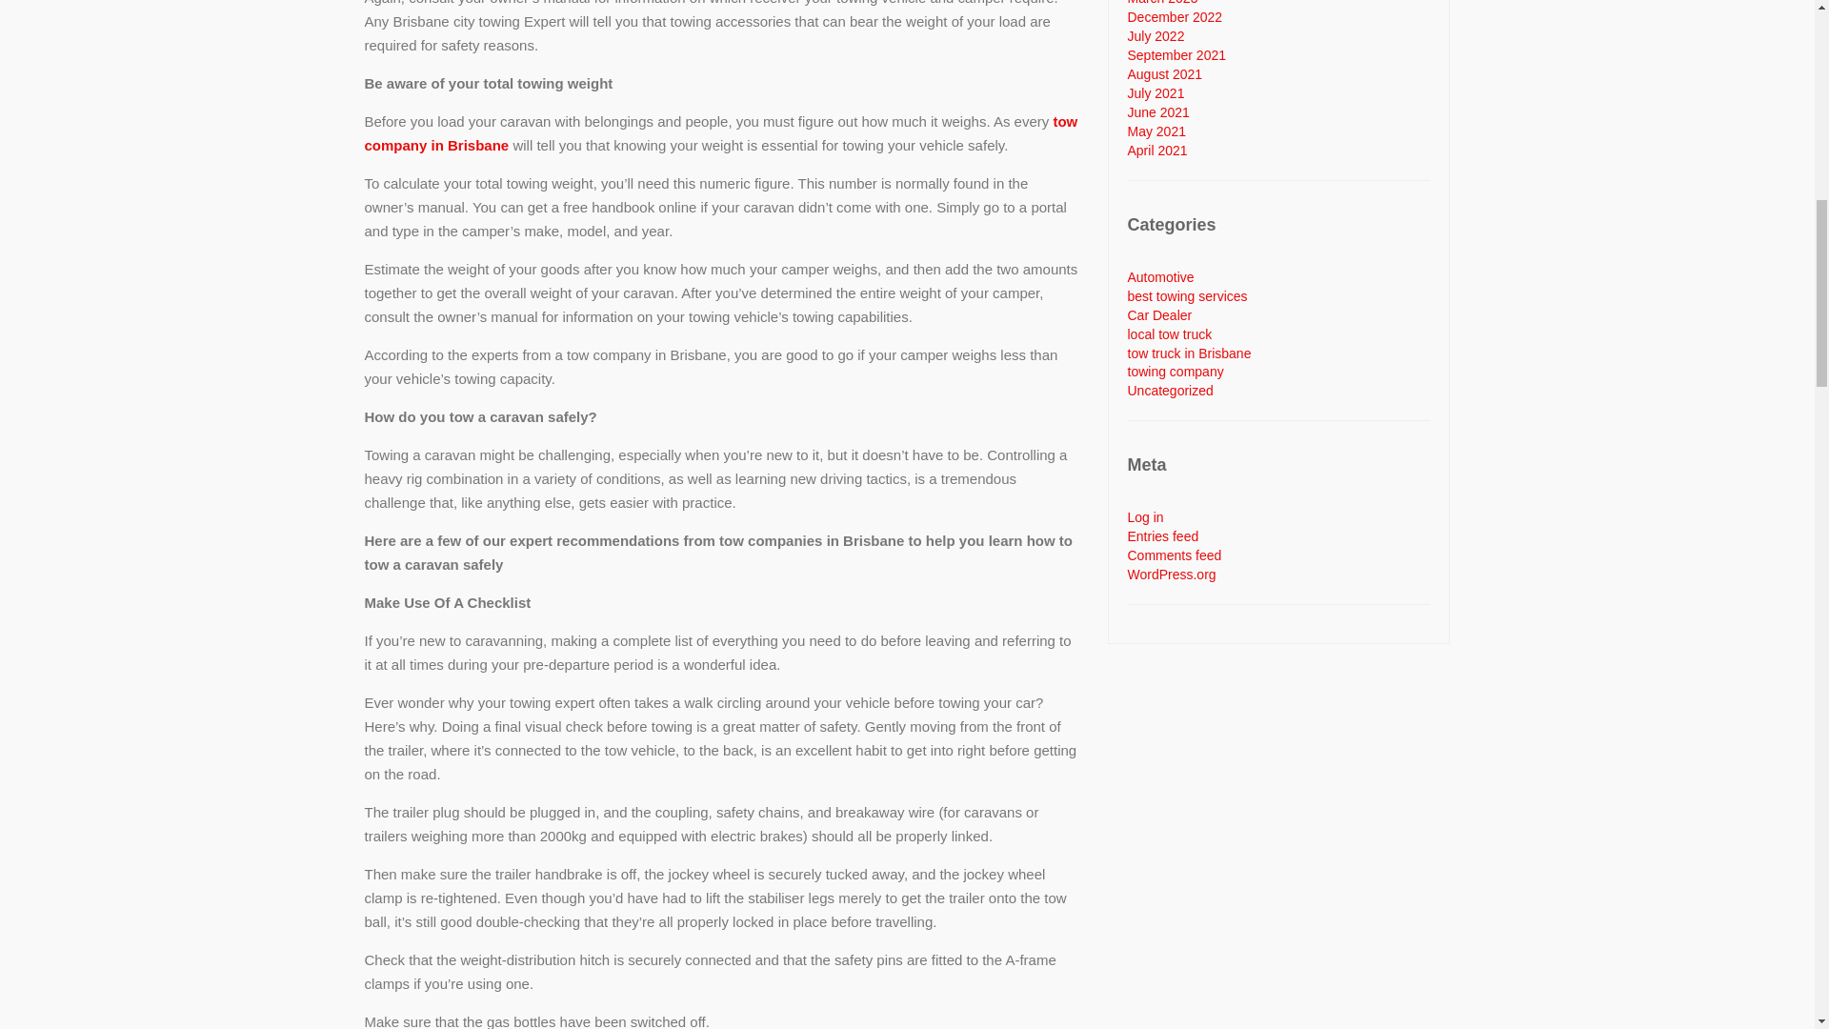 This screenshot has height=1029, width=1829. What do you see at coordinates (720, 132) in the screenshot?
I see `tow company in Brisbane` at bounding box center [720, 132].